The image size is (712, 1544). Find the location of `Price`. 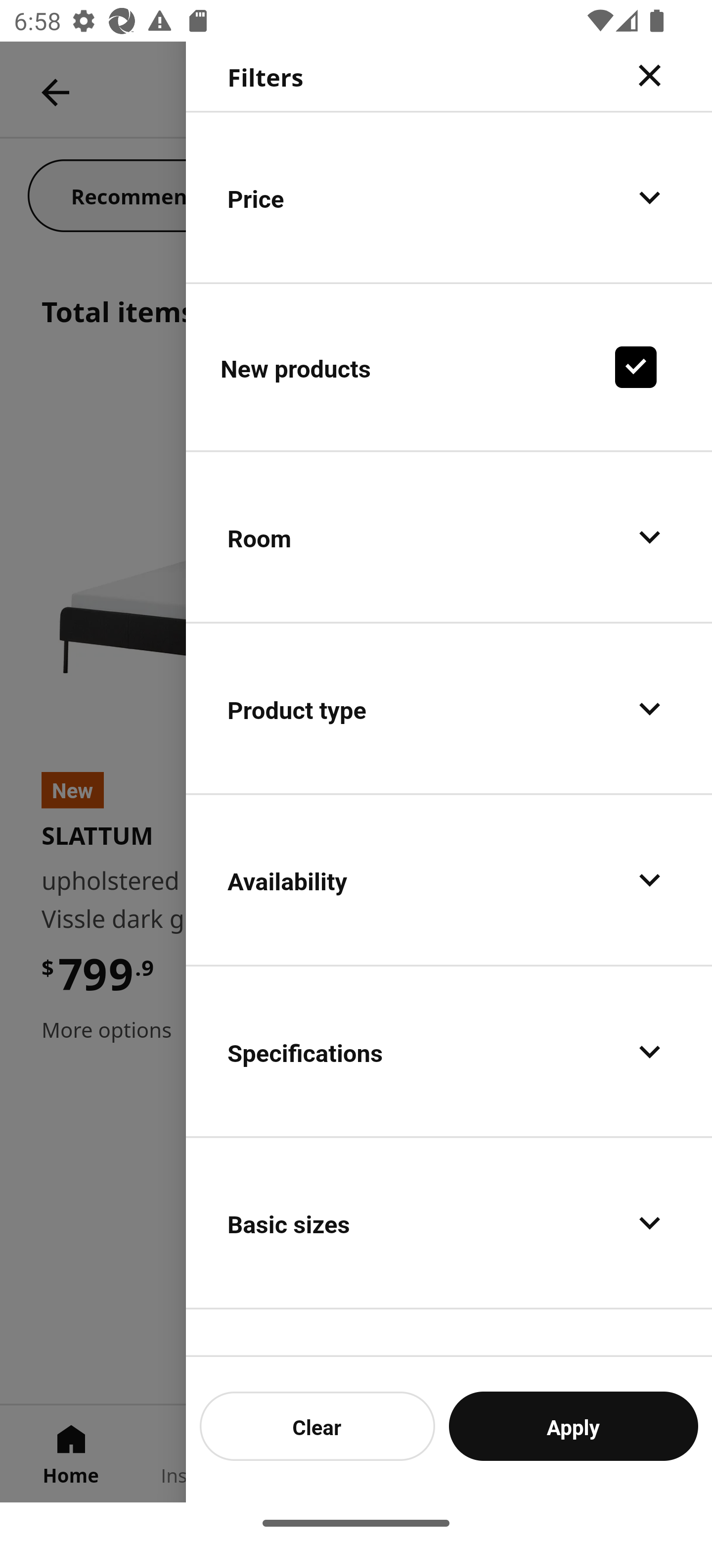

Price is located at coordinates (449, 197).